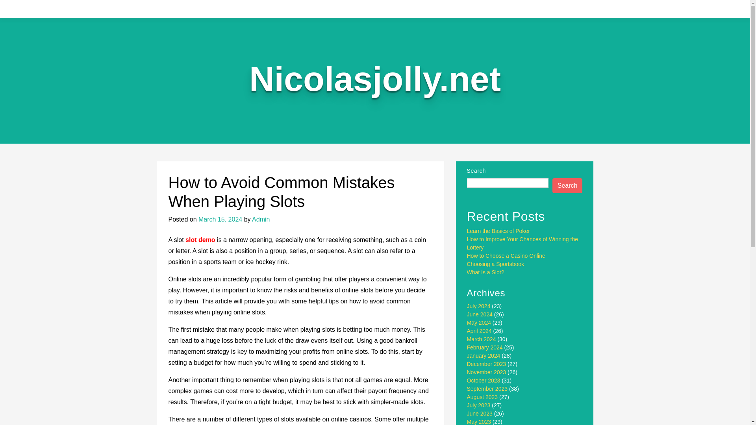 This screenshot has height=425, width=756. I want to click on September 2023, so click(487, 388).